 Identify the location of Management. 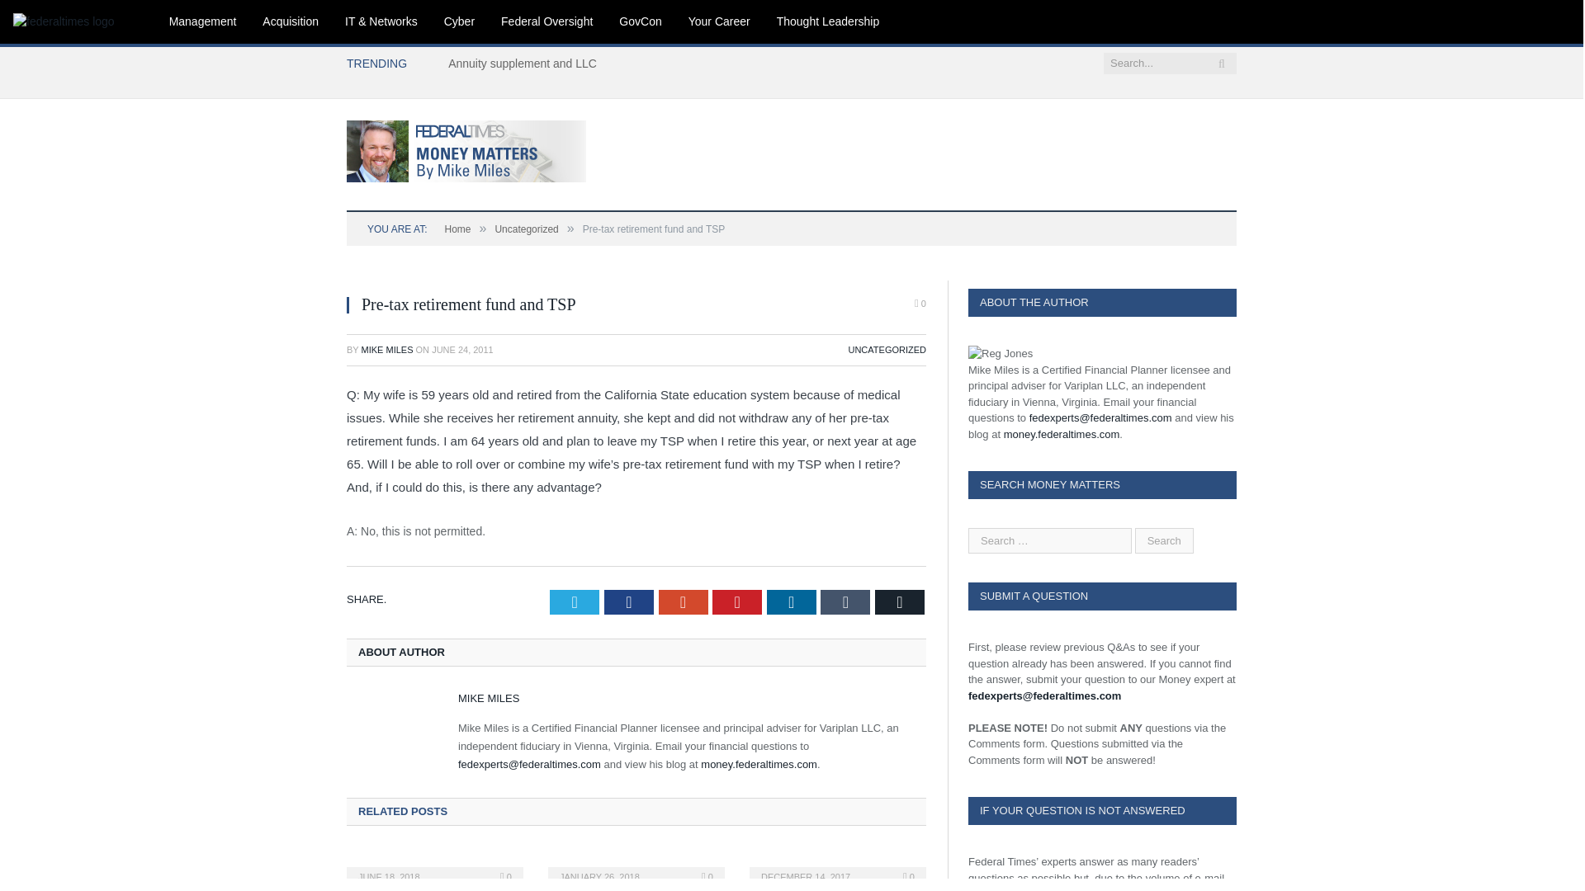
(203, 21).